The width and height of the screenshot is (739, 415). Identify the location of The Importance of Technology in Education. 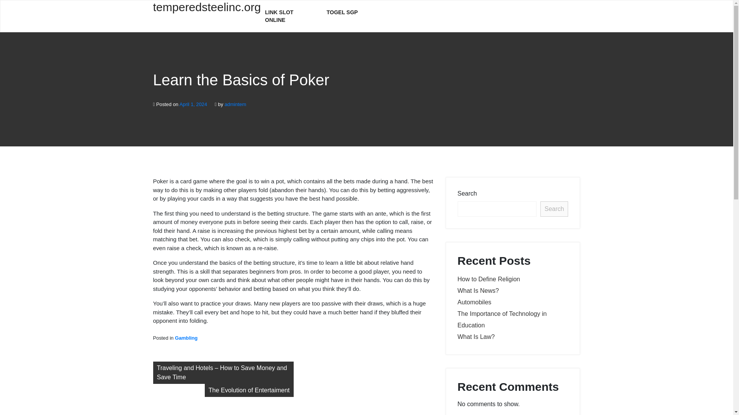
(502, 319).